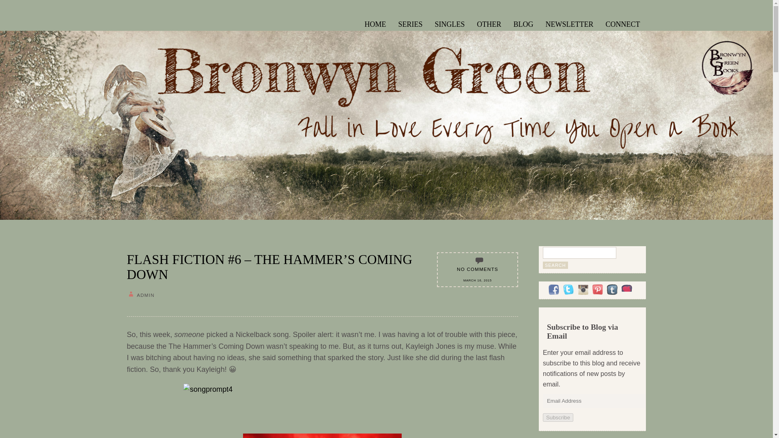 The image size is (779, 438). I want to click on NO COMMENTS, so click(477, 268).